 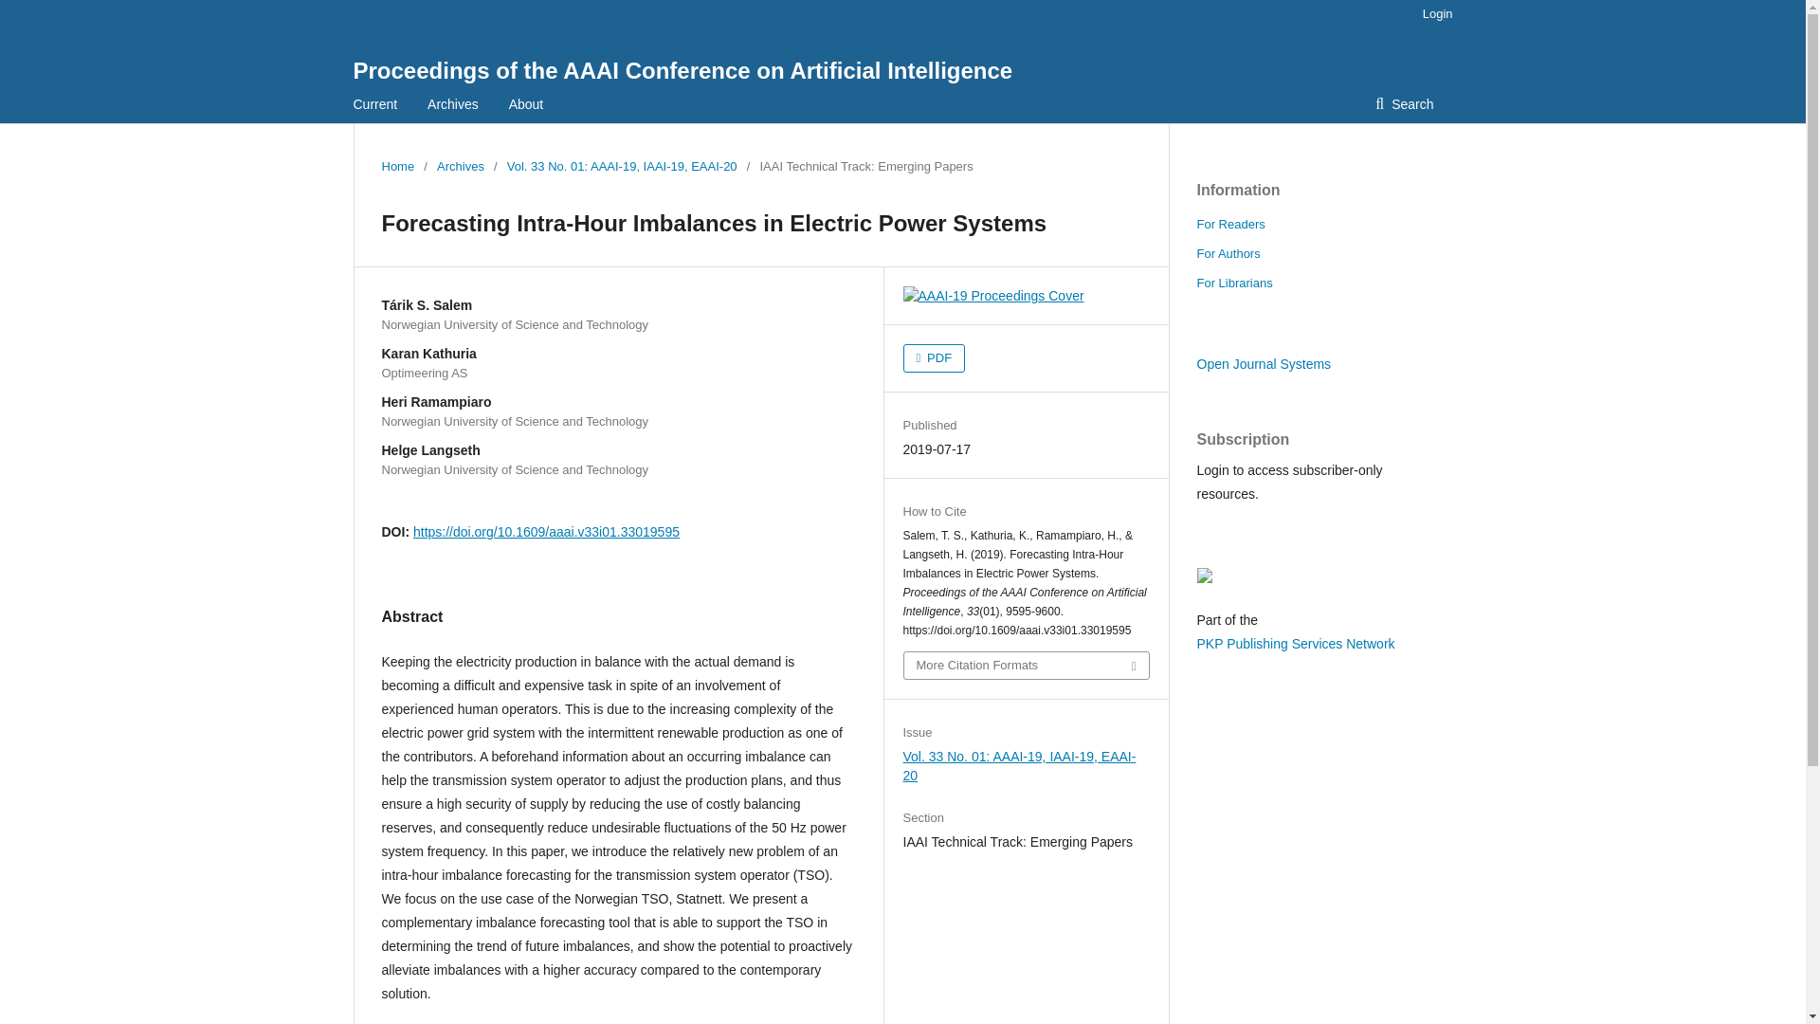 I want to click on Vol. 33 No. 01: AAAI-19, IAAI-19, EAAI-20, so click(x=622, y=167).